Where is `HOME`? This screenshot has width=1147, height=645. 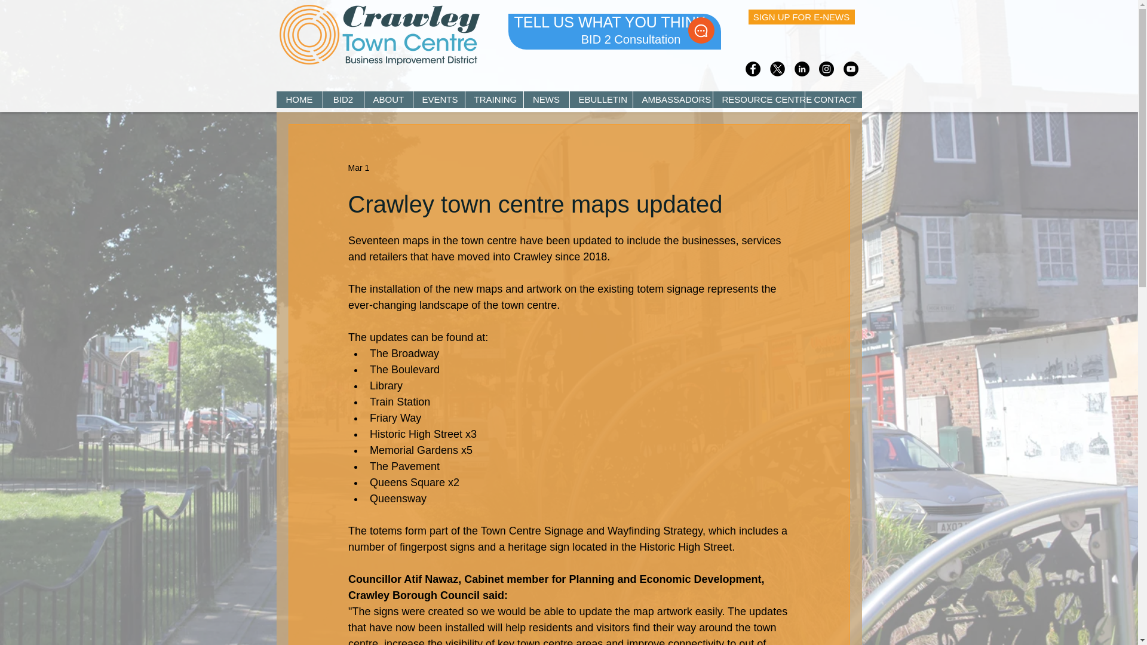 HOME is located at coordinates (299, 100).